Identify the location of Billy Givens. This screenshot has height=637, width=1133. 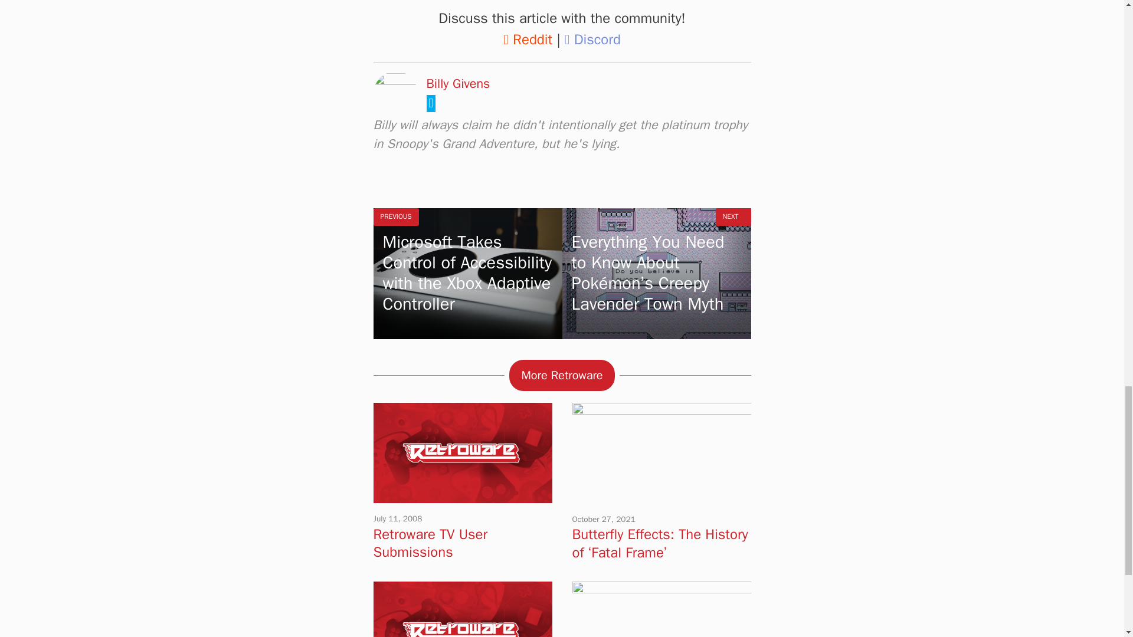
(457, 84).